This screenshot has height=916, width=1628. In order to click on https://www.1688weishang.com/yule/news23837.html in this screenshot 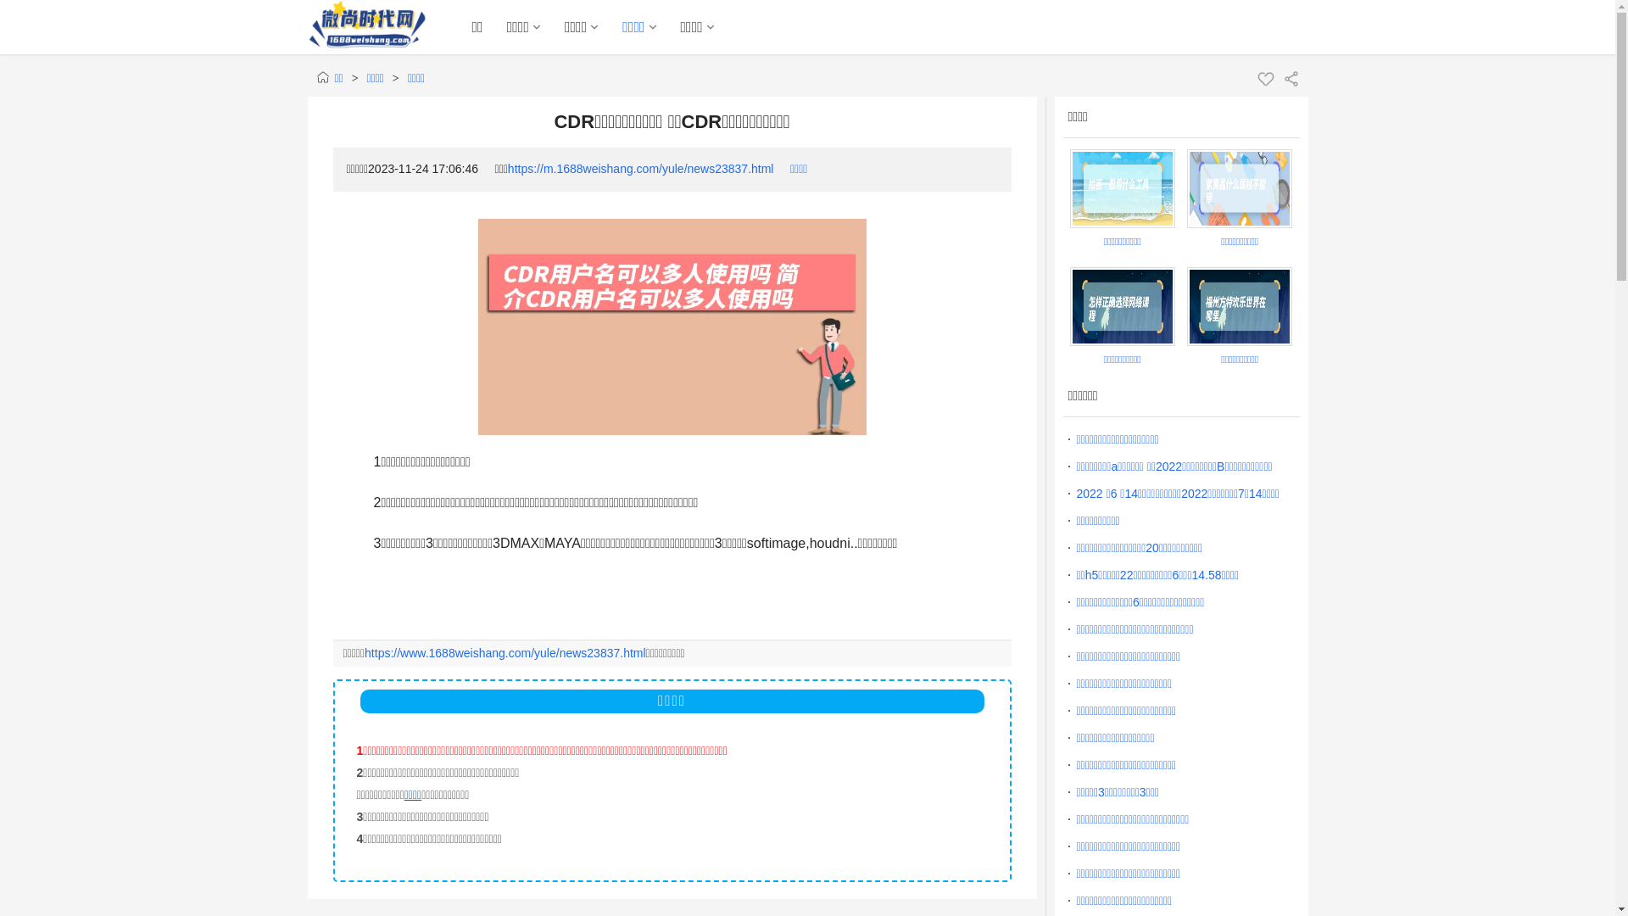, I will do `click(505, 653)`.